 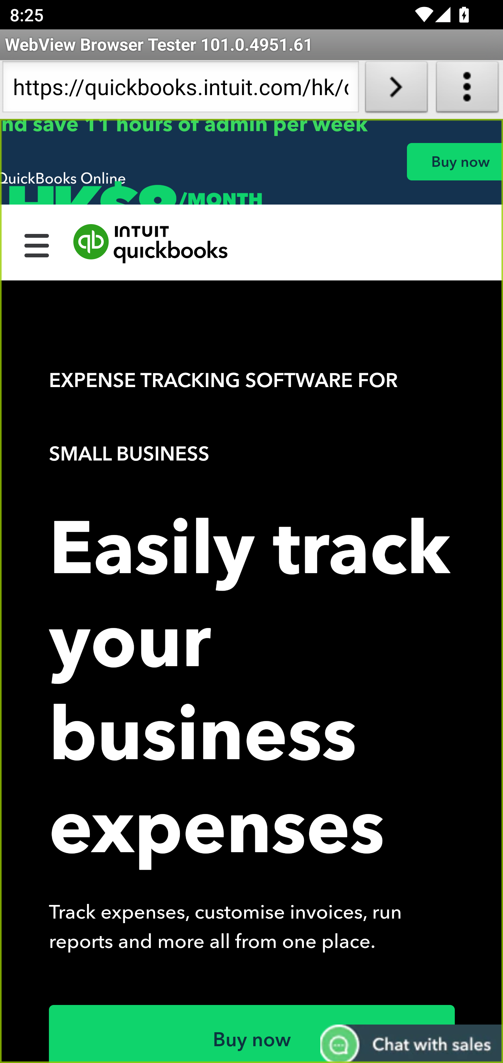 What do you see at coordinates (151, 244) in the screenshot?
I see `quickbooks` at bounding box center [151, 244].